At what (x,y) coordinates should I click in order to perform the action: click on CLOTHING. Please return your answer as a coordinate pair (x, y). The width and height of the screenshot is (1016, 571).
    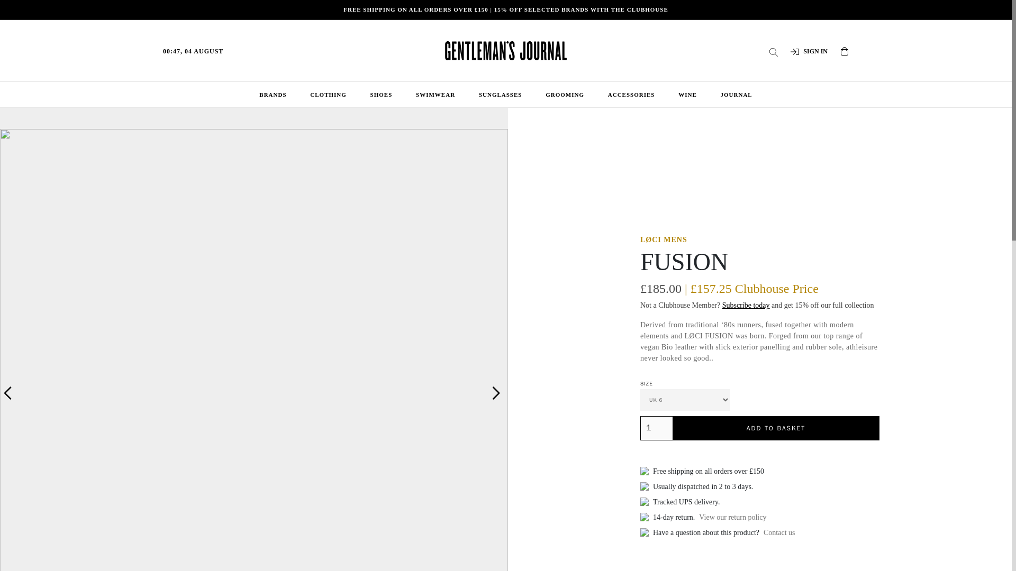
    Looking at the image, I should click on (328, 95).